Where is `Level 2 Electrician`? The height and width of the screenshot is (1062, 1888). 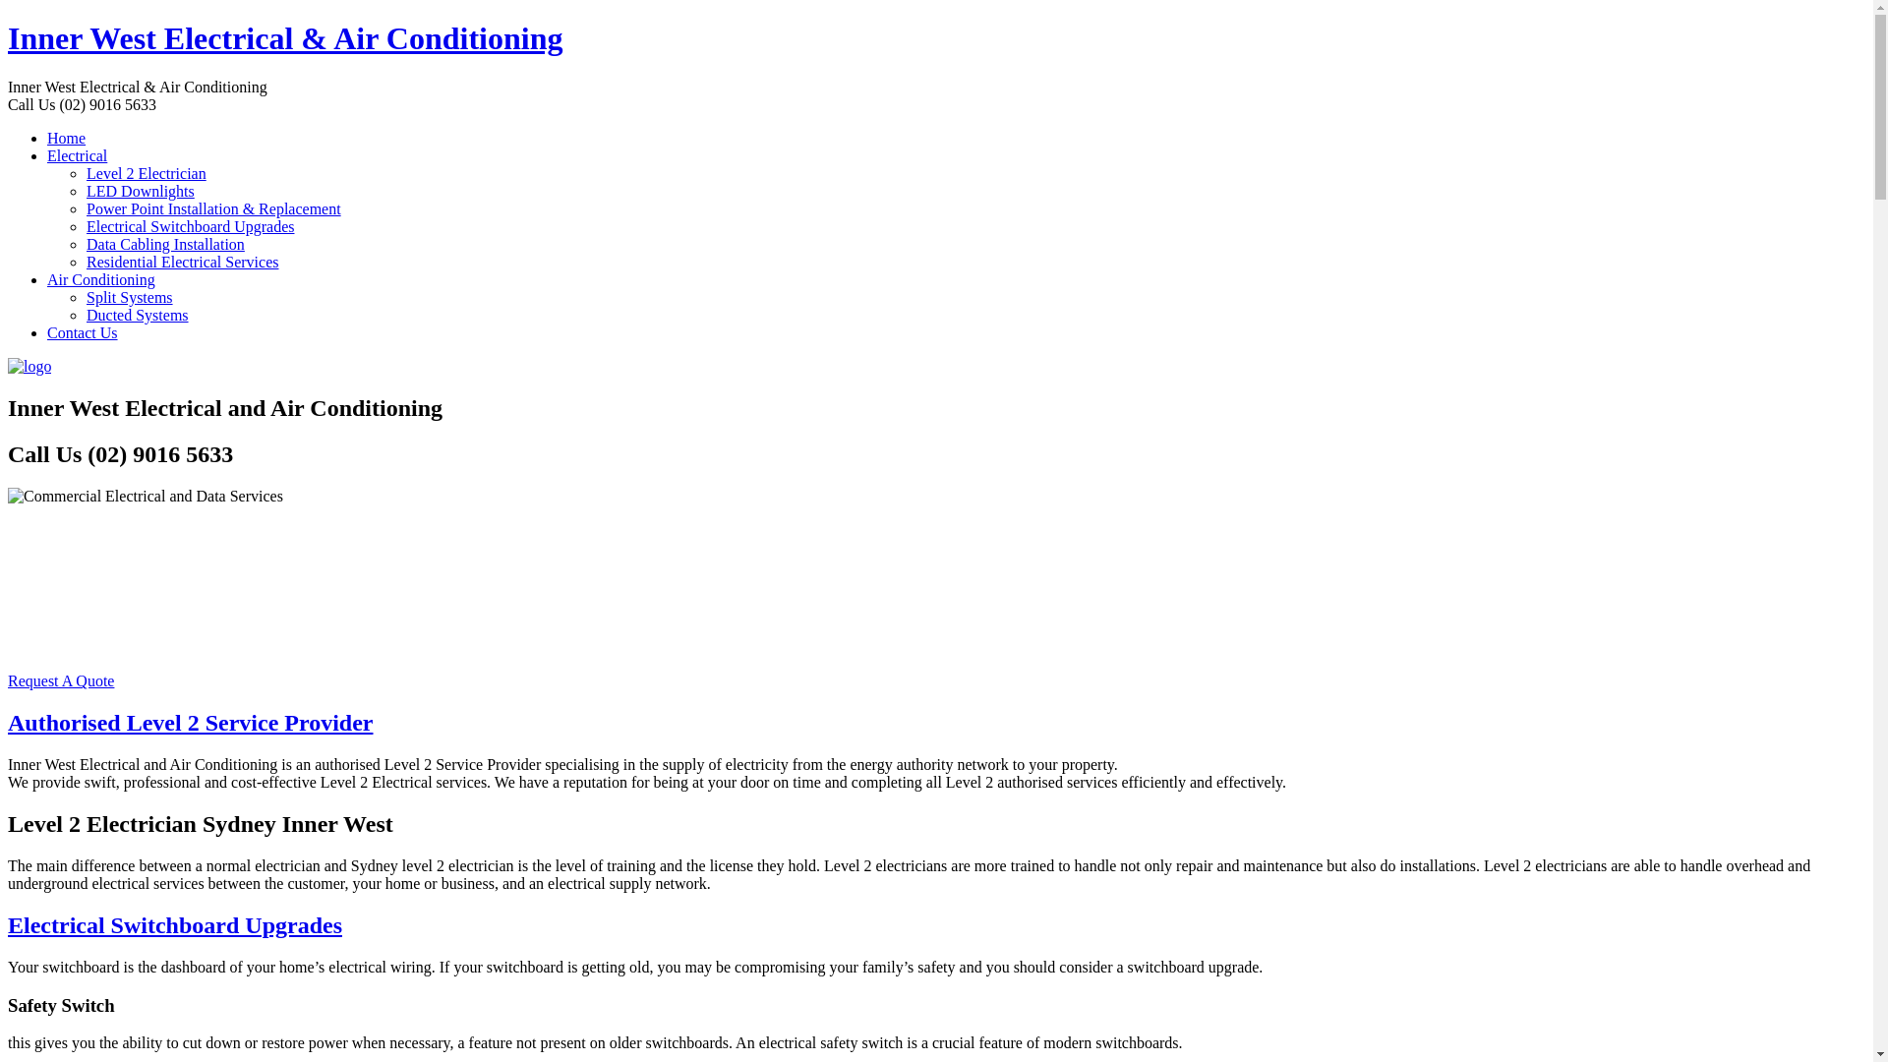
Level 2 Electrician is located at coordinates (147, 173).